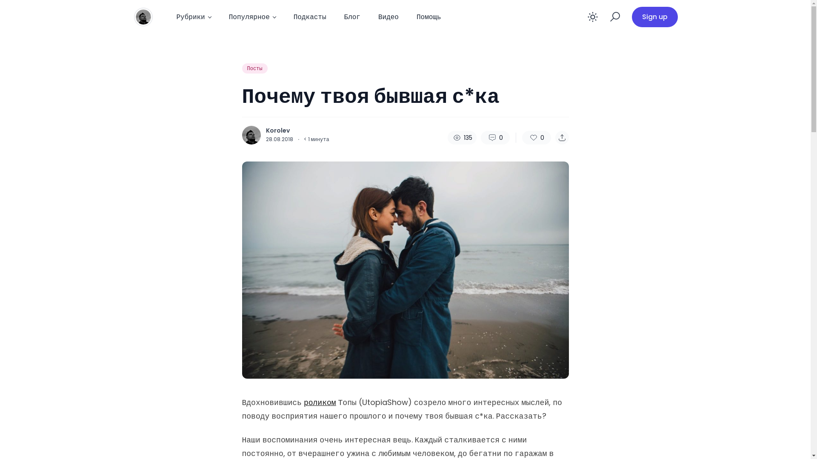  I want to click on Sign up, so click(654, 17).